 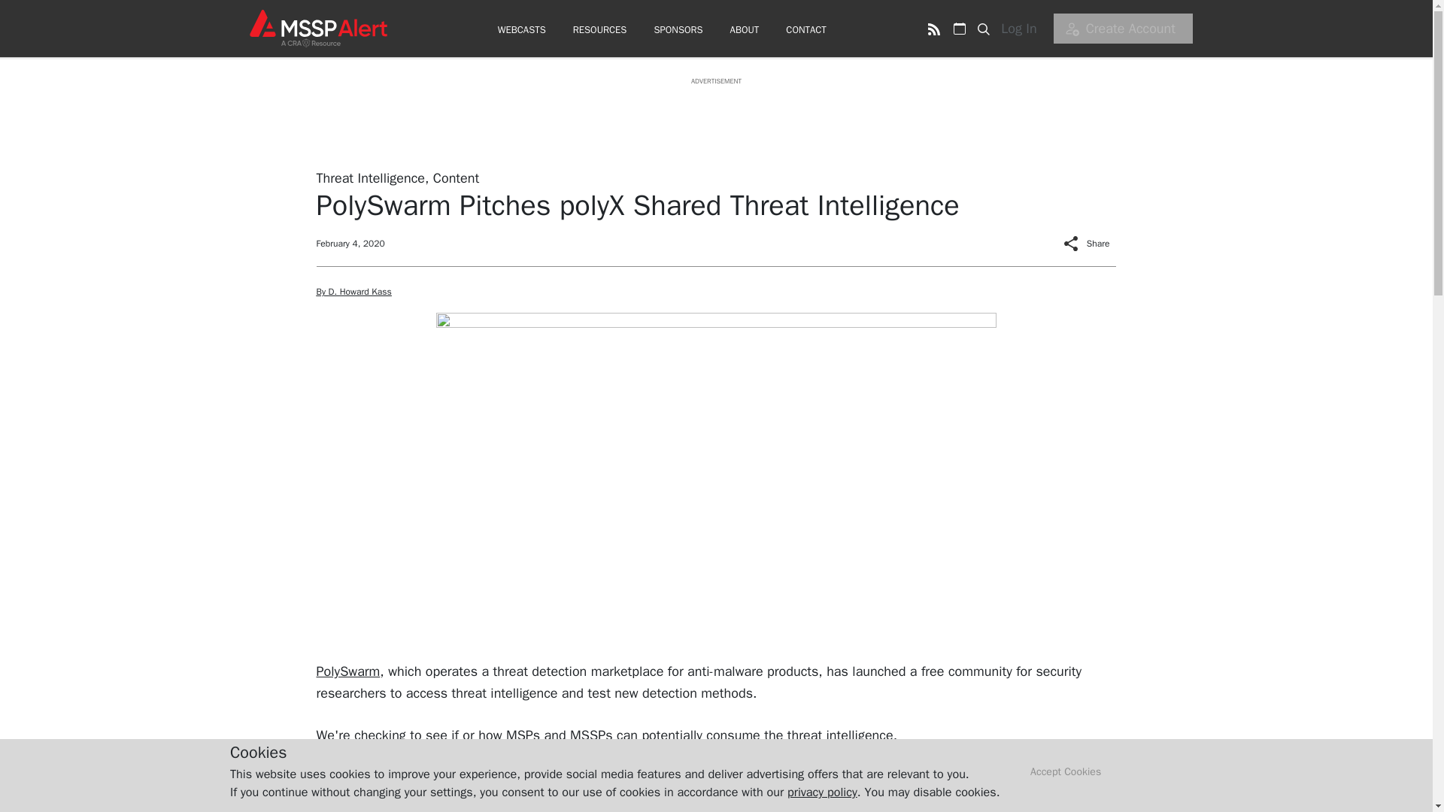 What do you see at coordinates (822, 792) in the screenshot?
I see `privacy policy` at bounding box center [822, 792].